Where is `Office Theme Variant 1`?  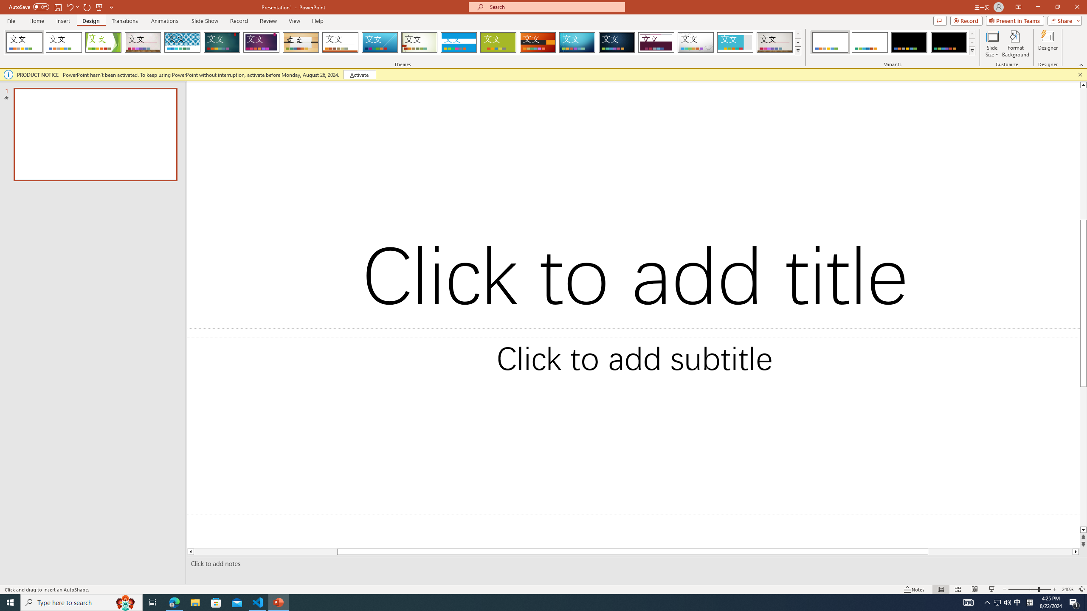 Office Theme Variant 1 is located at coordinates (830, 42).